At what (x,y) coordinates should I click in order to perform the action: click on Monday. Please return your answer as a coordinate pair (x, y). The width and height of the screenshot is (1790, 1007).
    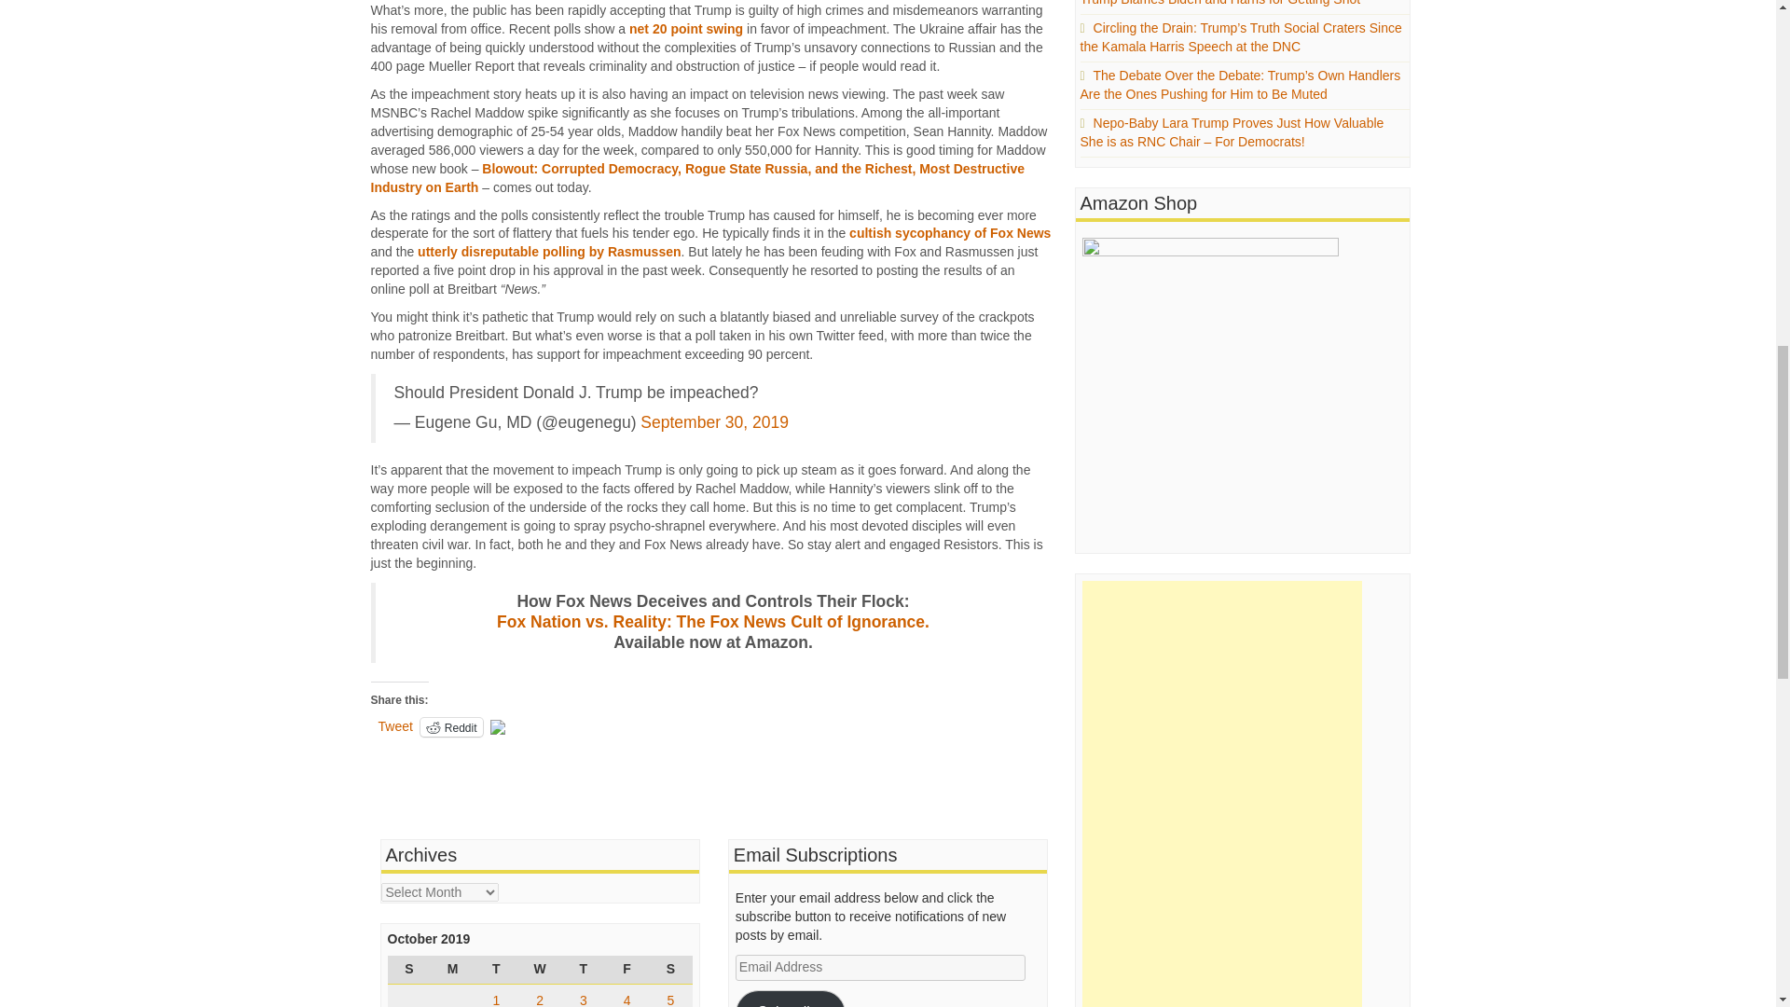
    Looking at the image, I should click on (452, 970).